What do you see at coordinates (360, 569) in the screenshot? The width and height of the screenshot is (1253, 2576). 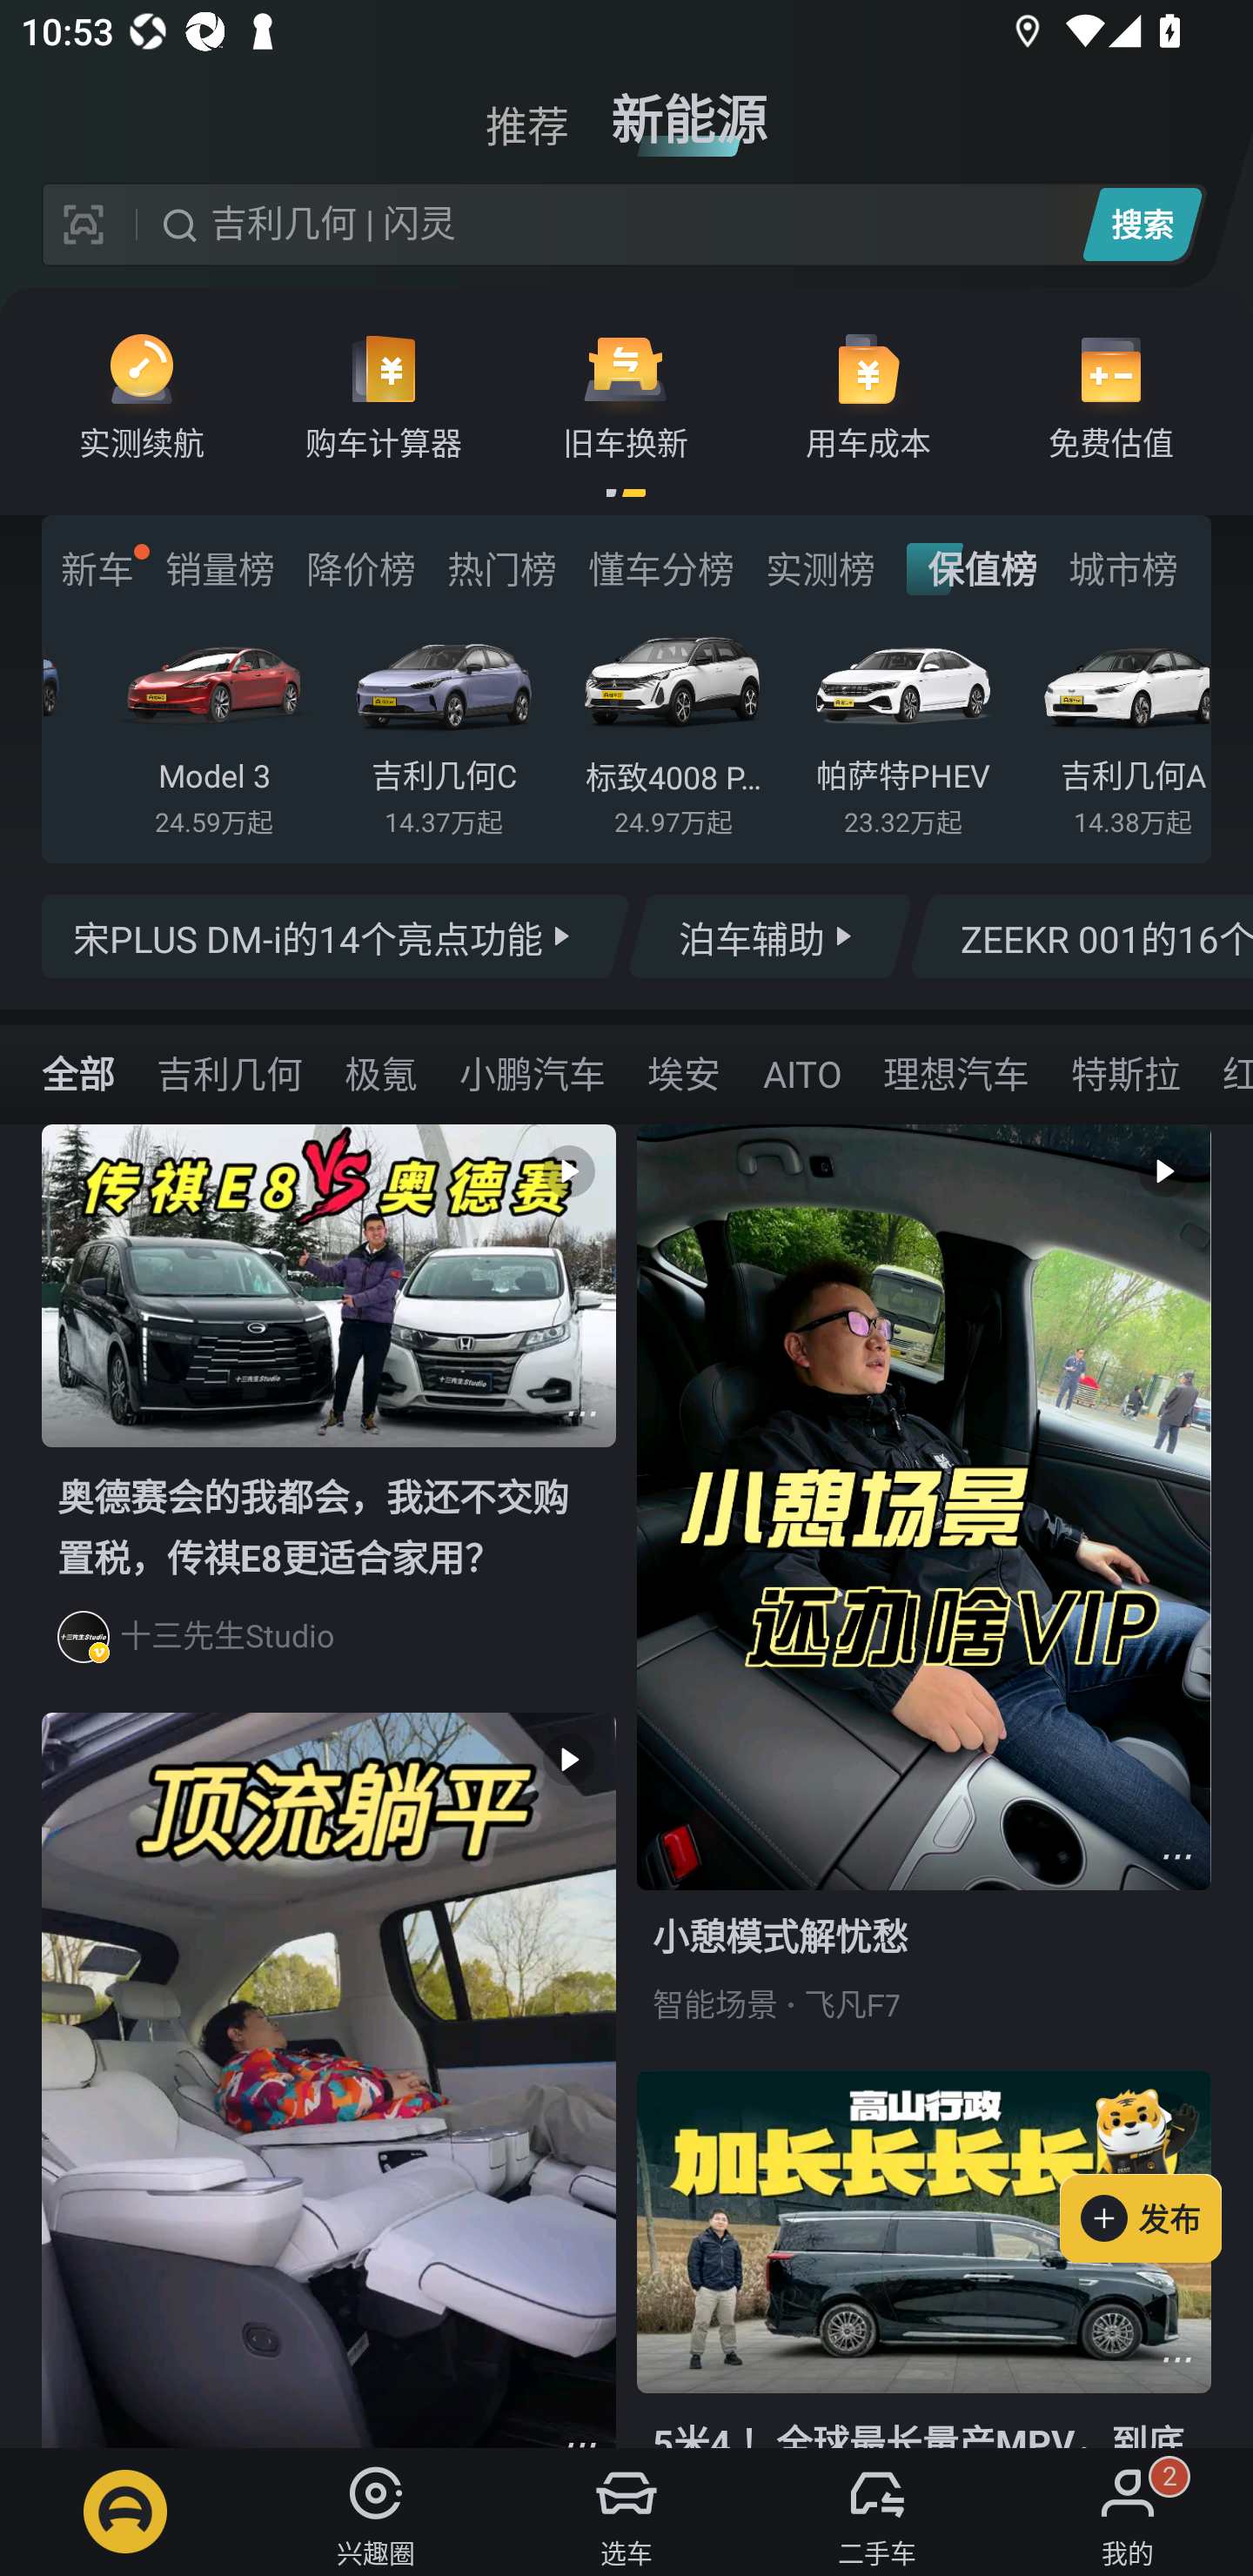 I see `降价榜` at bounding box center [360, 569].